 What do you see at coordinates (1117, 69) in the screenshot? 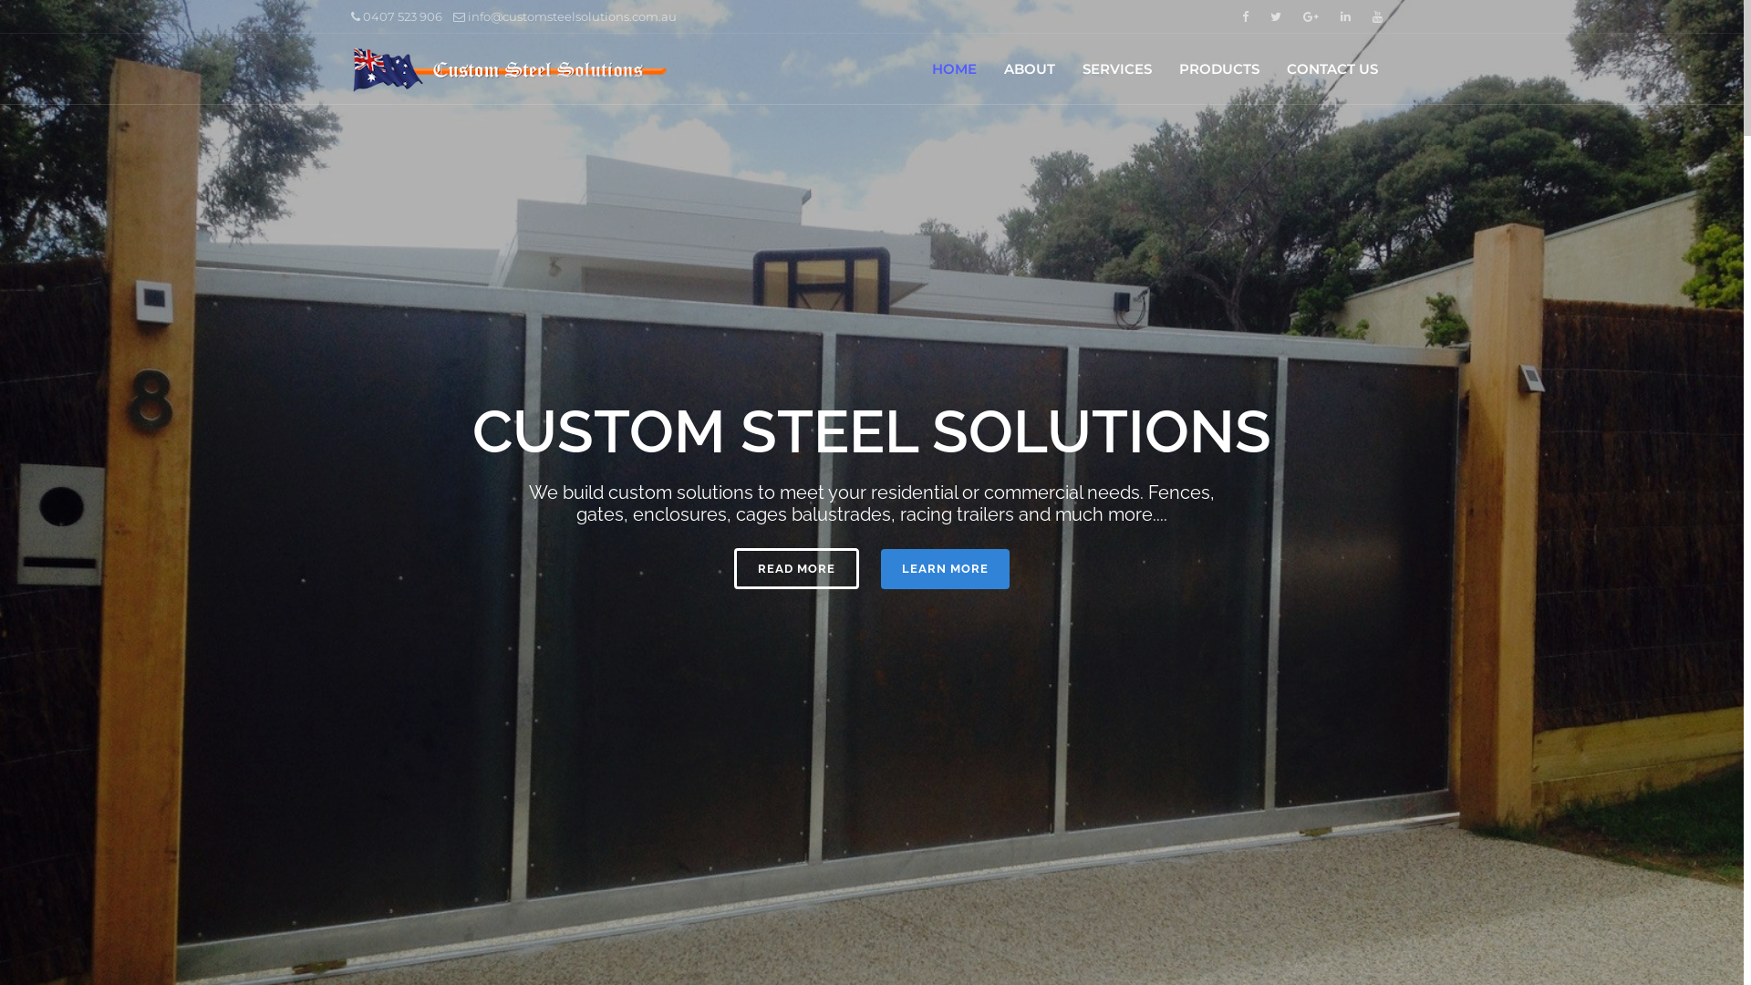
I see `SERVICES` at bounding box center [1117, 69].